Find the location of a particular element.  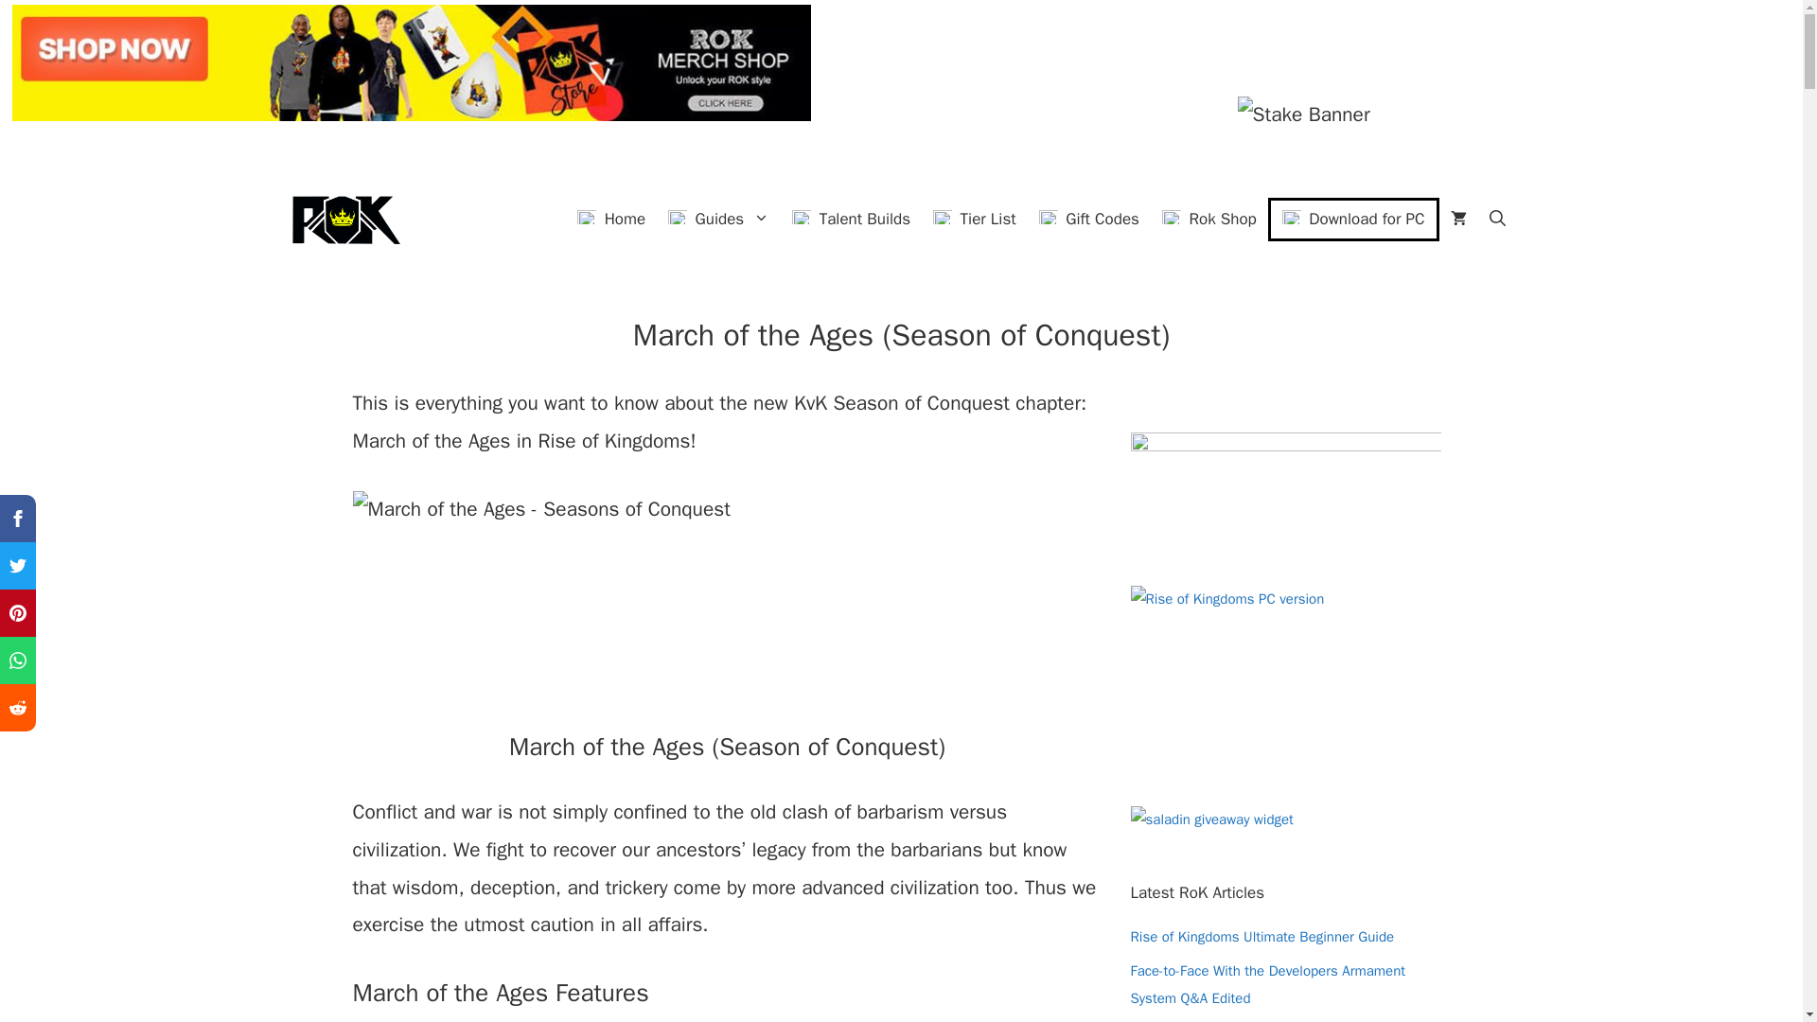

View your shopping cart is located at coordinates (1457, 219).